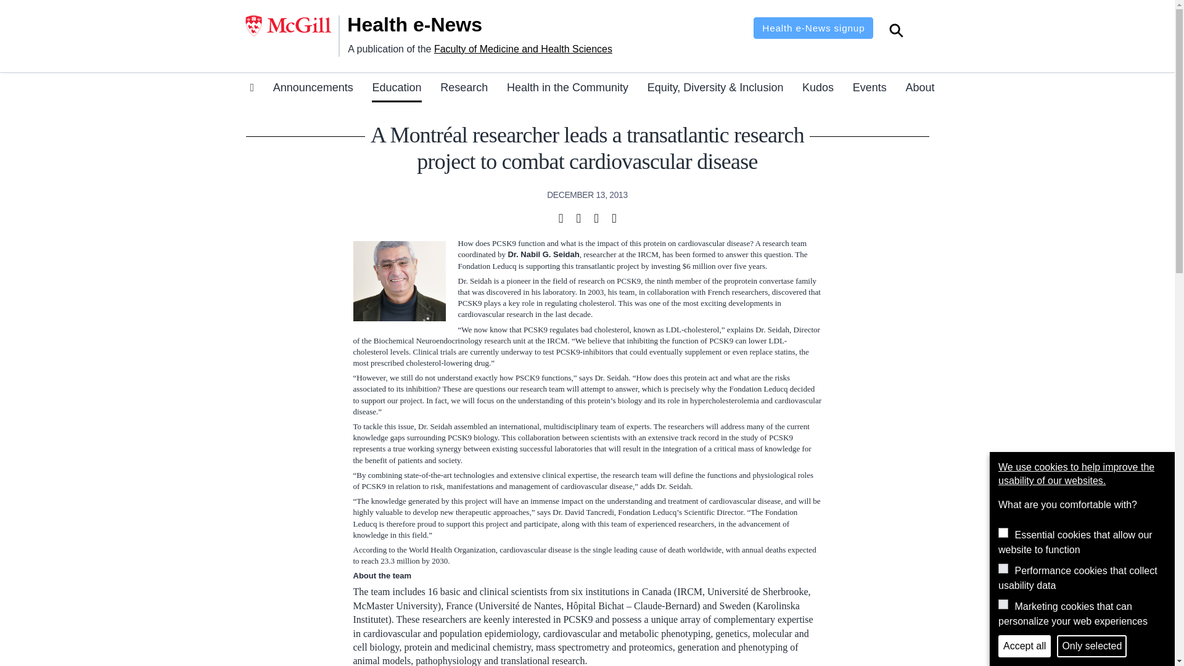  What do you see at coordinates (1003, 604) in the screenshot?
I see `marketing` at bounding box center [1003, 604].